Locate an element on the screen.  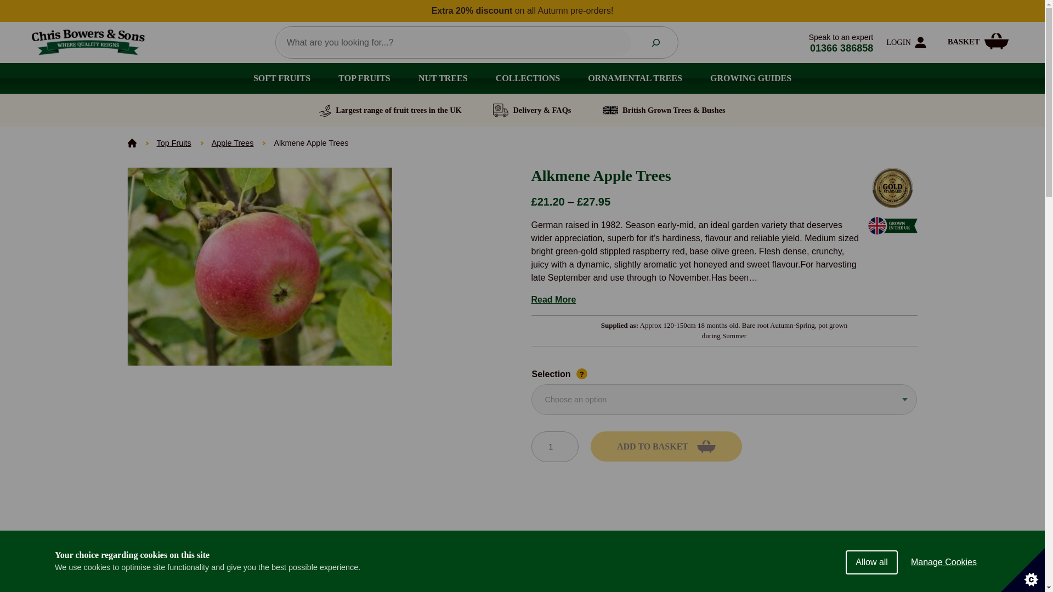
Harvest in November is located at coordinates (818, 573).